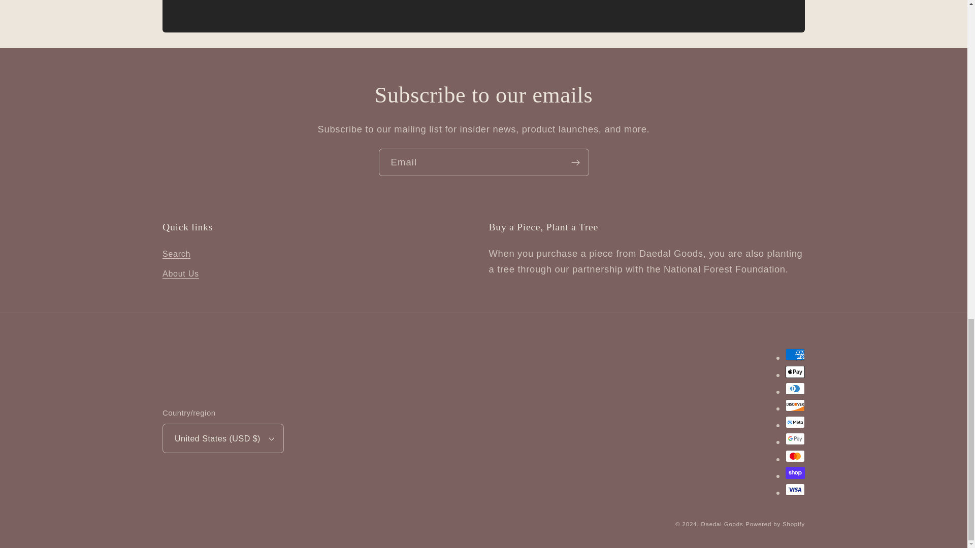  Describe the element at coordinates (795, 371) in the screenshot. I see `Apple Pay` at that location.